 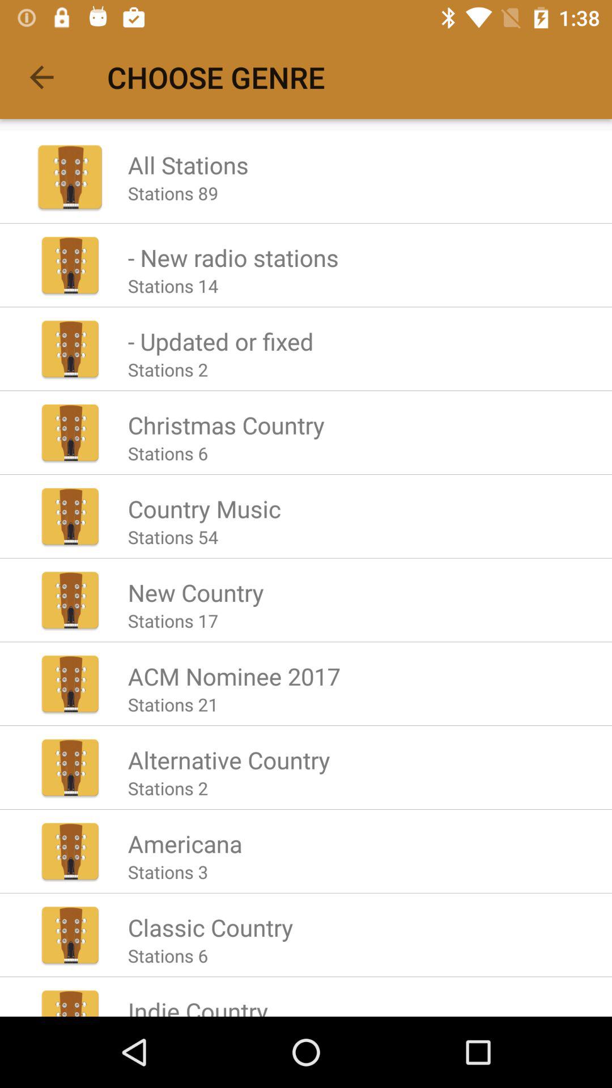 What do you see at coordinates (185, 843) in the screenshot?
I see `flip to the americana icon` at bounding box center [185, 843].